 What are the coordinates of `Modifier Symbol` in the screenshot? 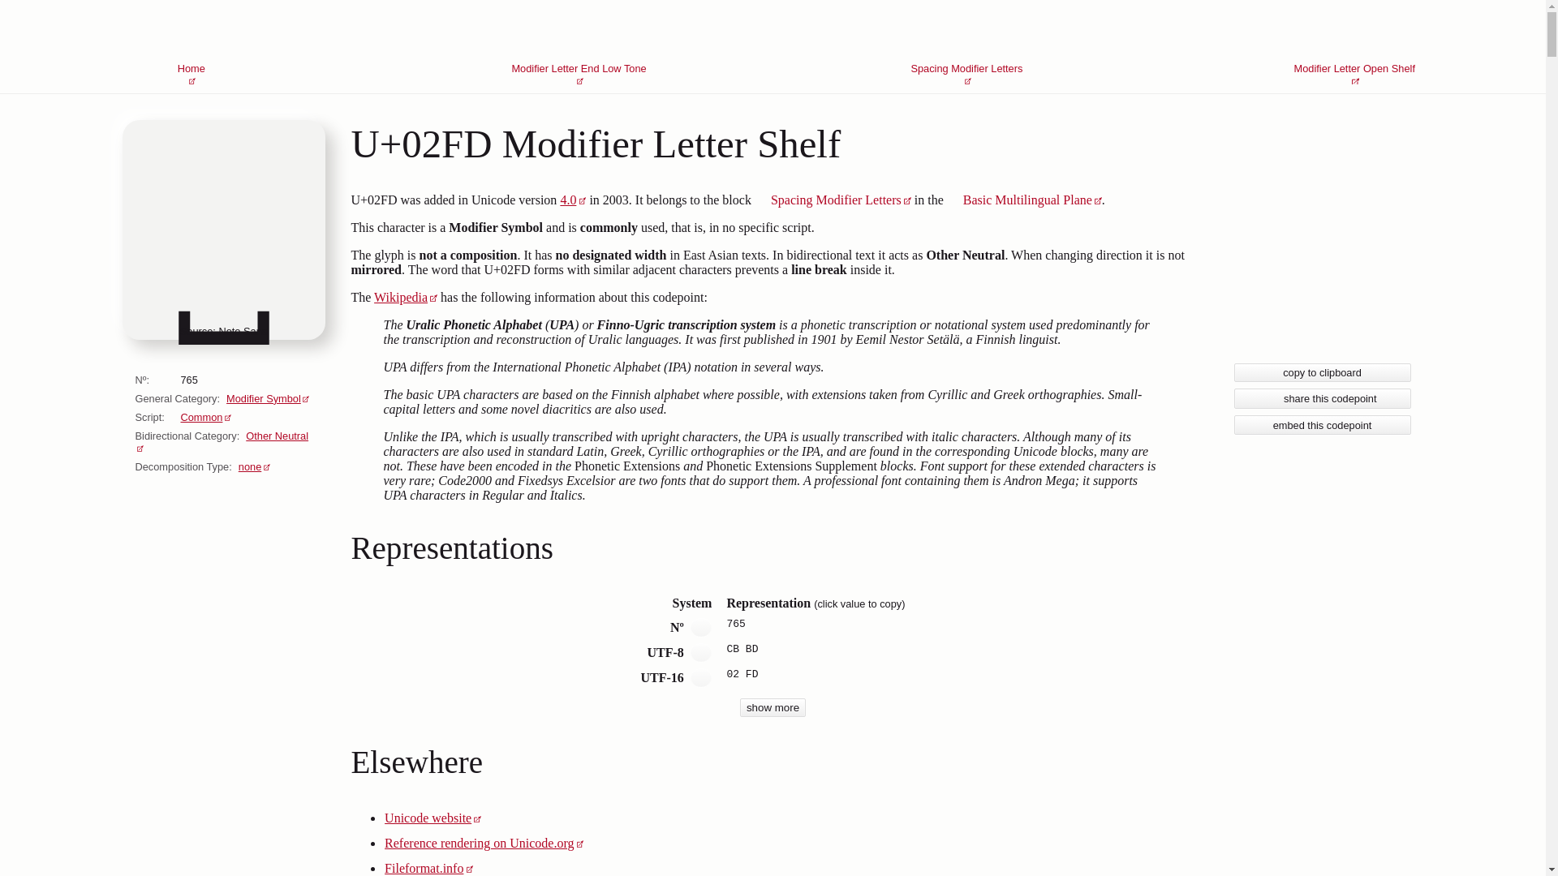 It's located at (406, 297).